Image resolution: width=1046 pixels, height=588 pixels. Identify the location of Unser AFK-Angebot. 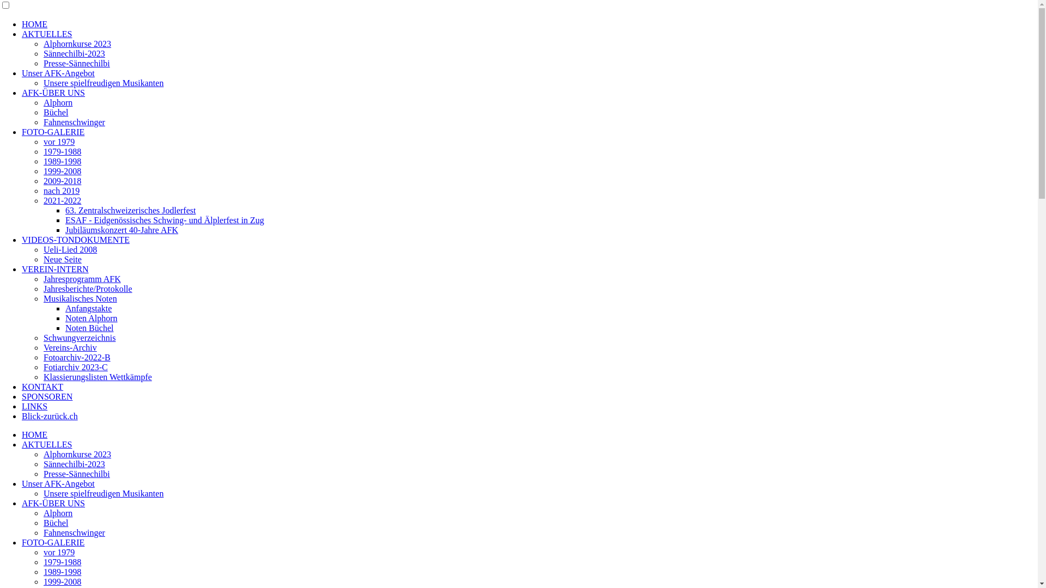
(58, 483).